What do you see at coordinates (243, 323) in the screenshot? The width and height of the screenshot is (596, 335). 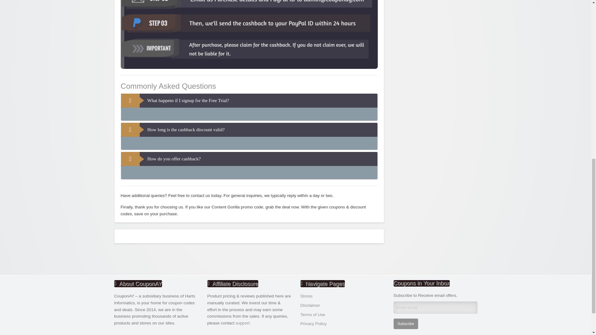 I see `support.` at bounding box center [243, 323].